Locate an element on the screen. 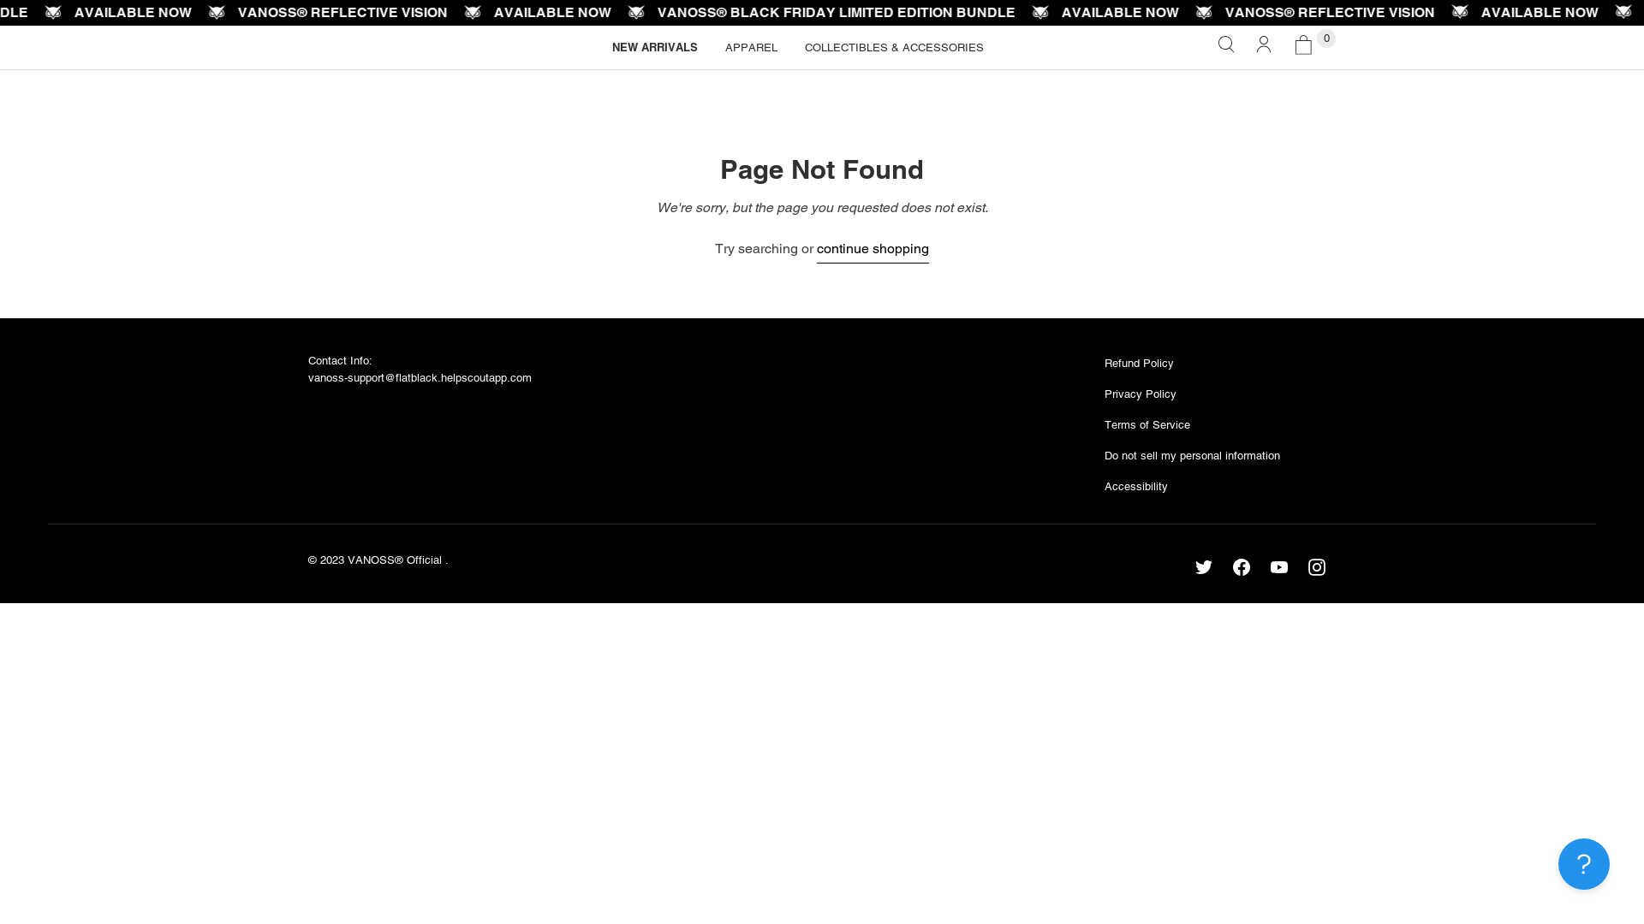  continue shopping is located at coordinates (873, 252).